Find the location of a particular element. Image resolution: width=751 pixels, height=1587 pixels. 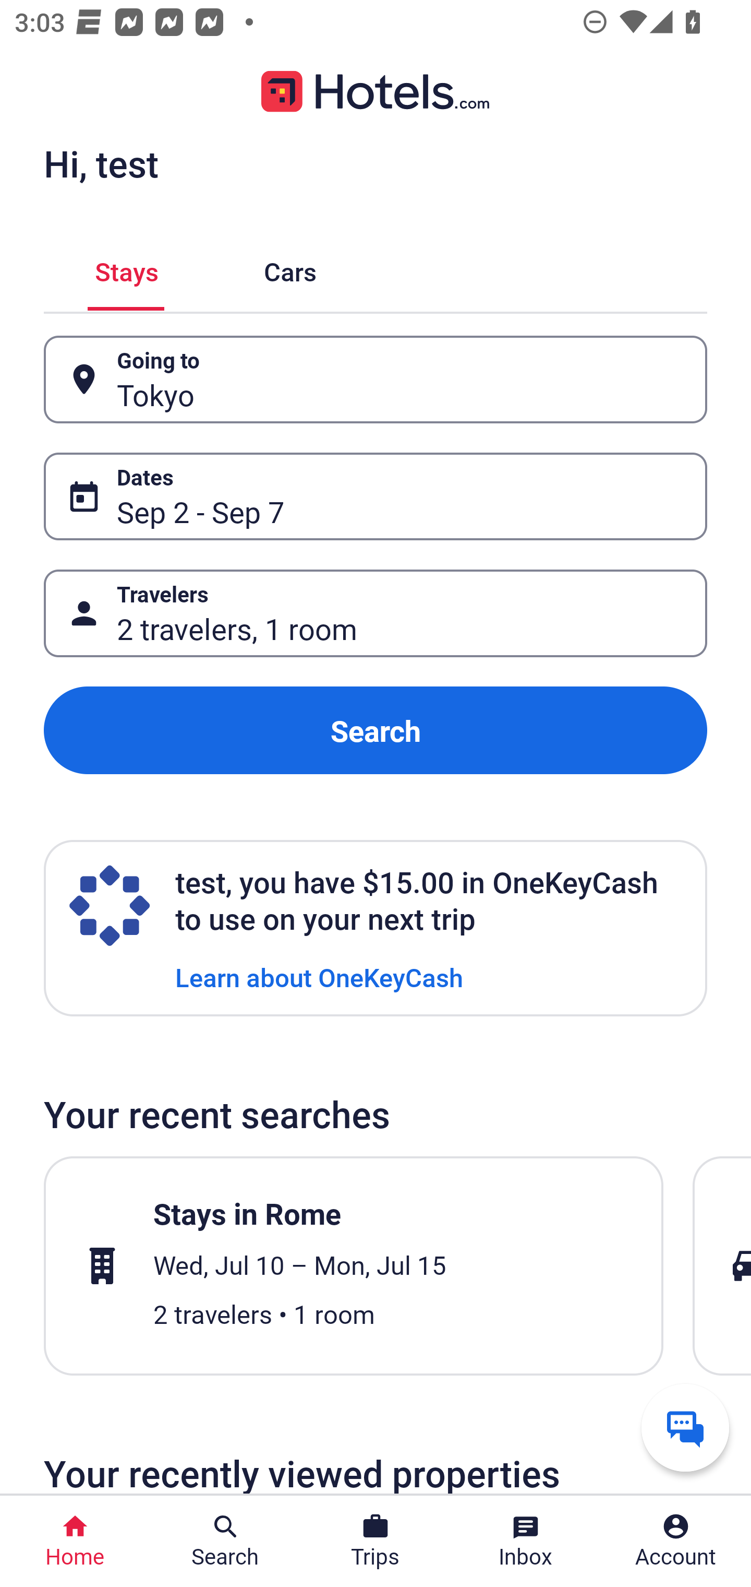

Trips Trips Button is located at coordinates (375, 1541).